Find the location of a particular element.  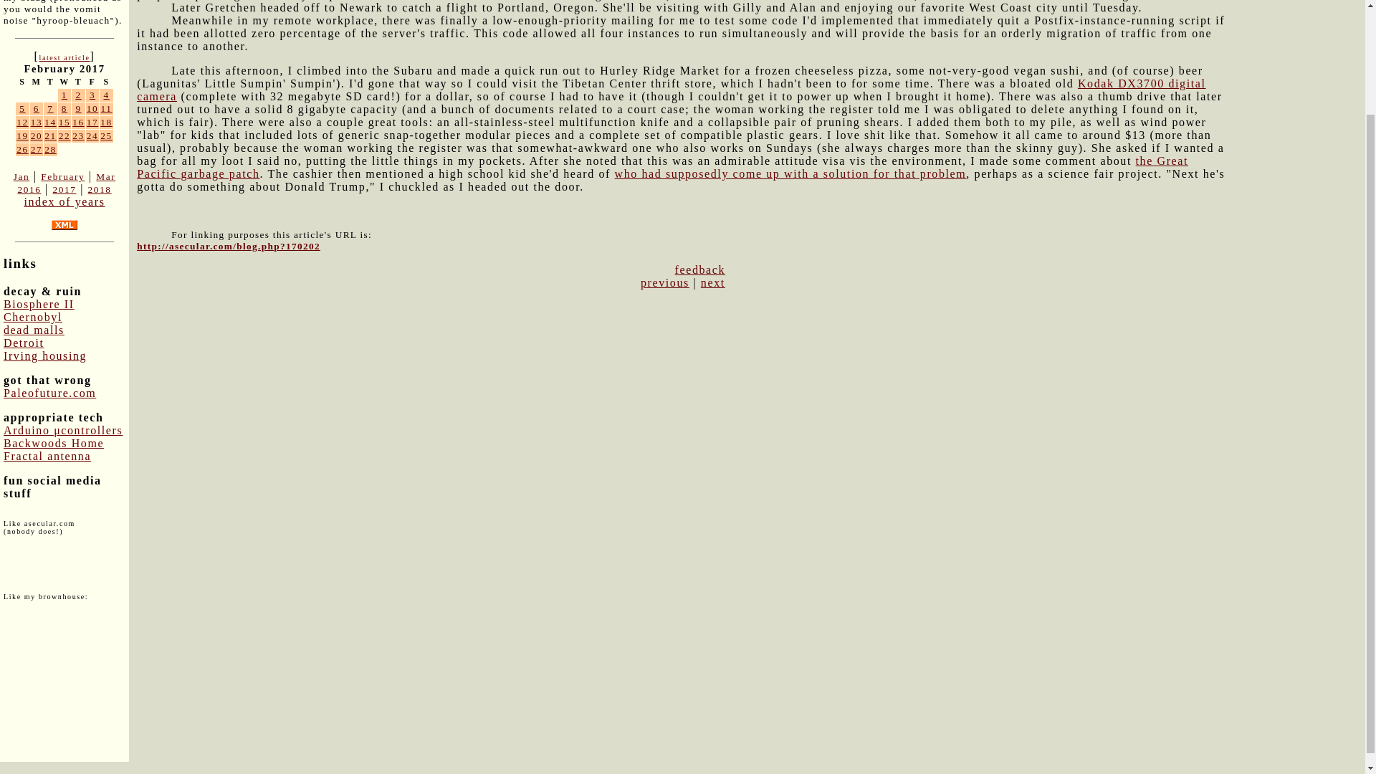

22 is located at coordinates (64, 135).